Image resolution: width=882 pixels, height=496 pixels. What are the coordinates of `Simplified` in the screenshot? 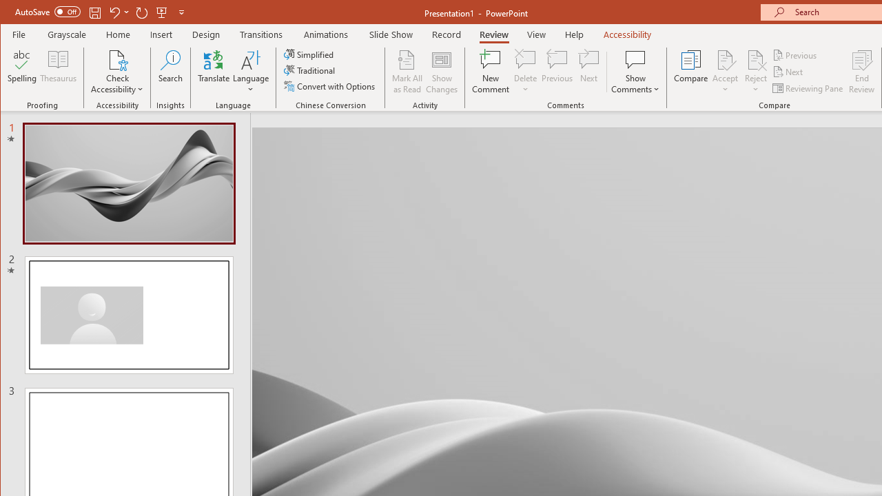 It's located at (310, 54).